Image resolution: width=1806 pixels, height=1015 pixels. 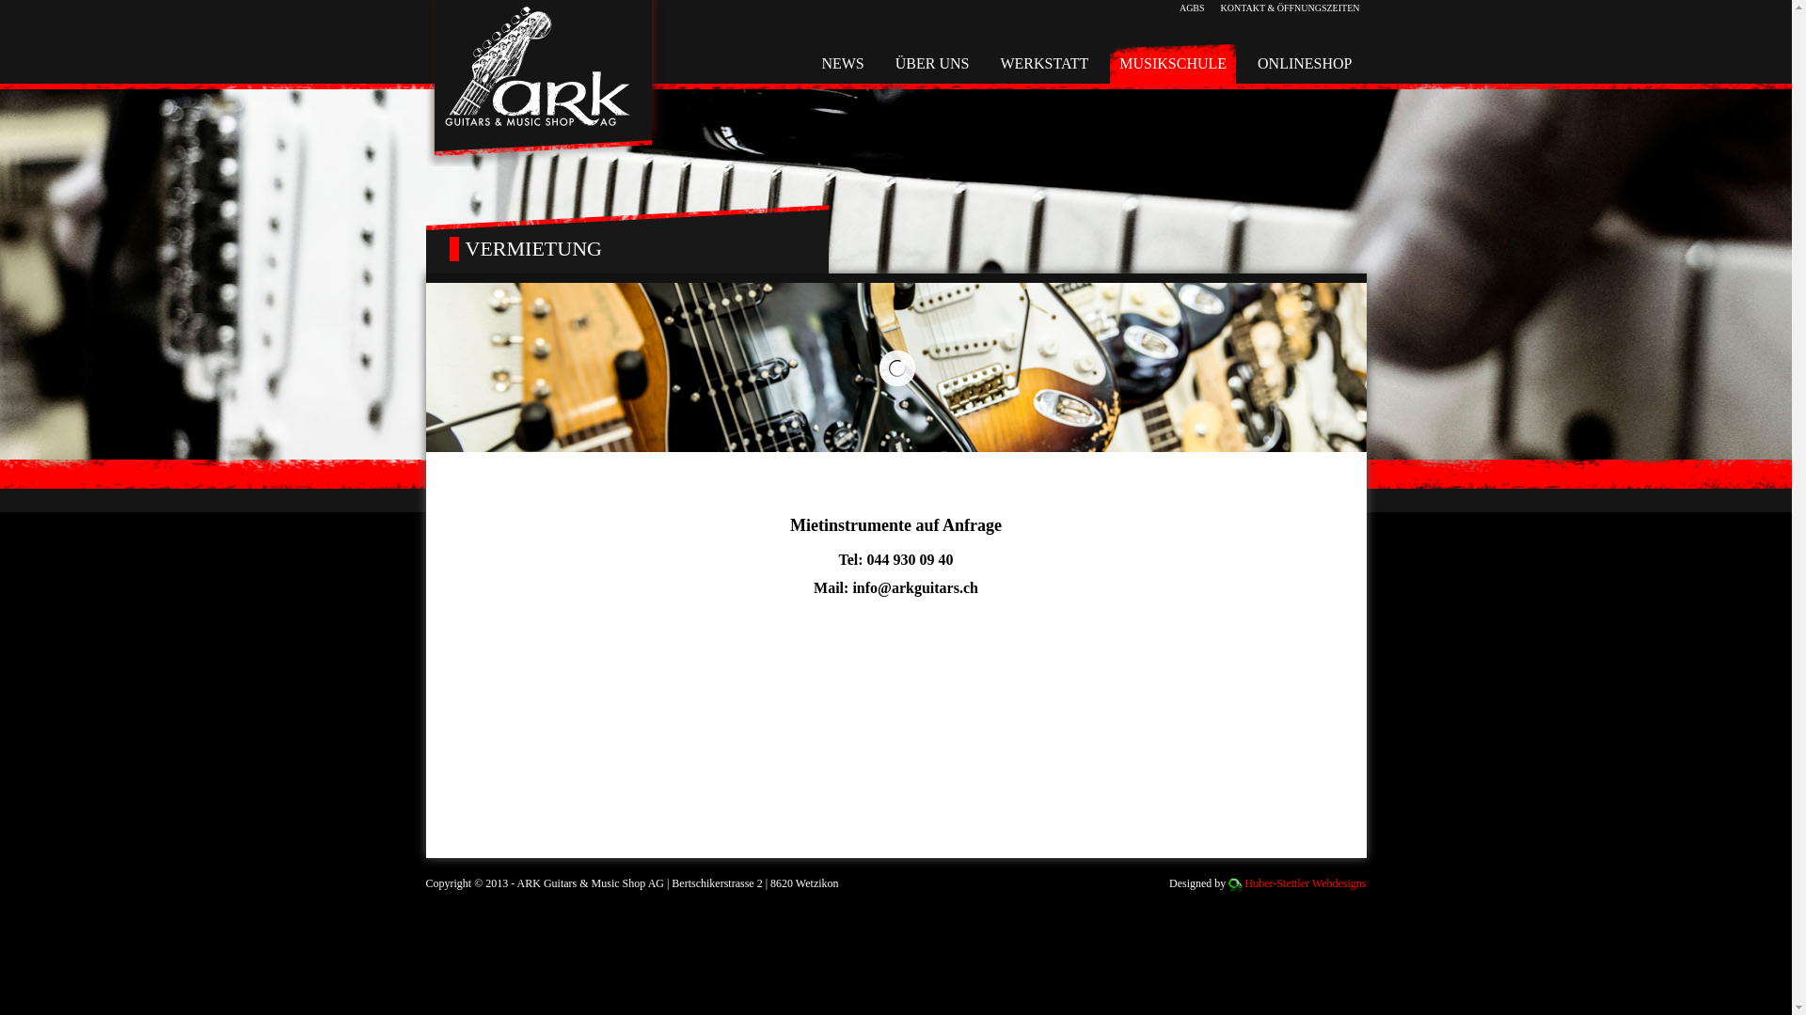 I want to click on AGBS, so click(x=1193, y=8).